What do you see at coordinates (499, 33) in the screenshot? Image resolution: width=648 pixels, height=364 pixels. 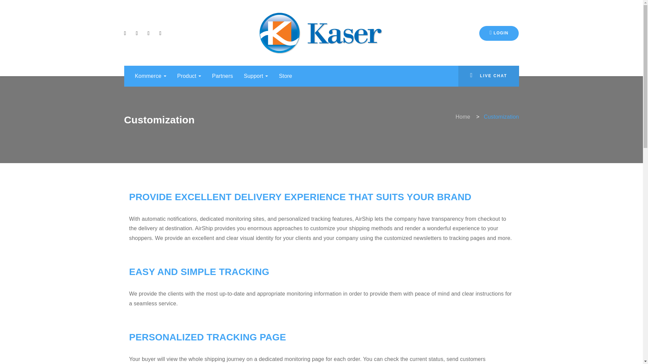 I see `LOGIN` at bounding box center [499, 33].